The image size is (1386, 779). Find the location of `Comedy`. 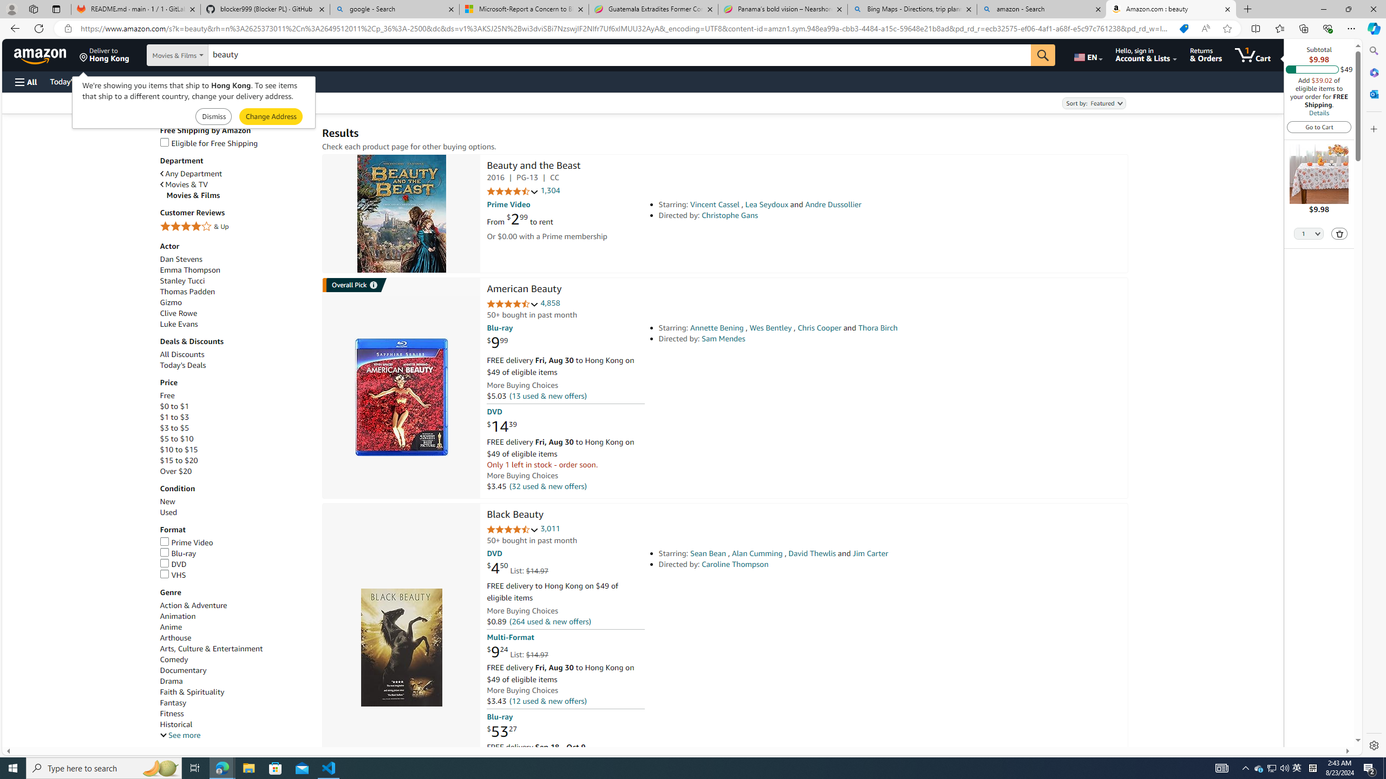

Comedy is located at coordinates (174, 659).